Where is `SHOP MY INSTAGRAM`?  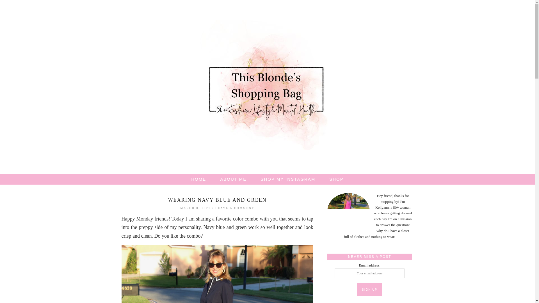
SHOP MY INSTAGRAM is located at coordinates (288, 179).